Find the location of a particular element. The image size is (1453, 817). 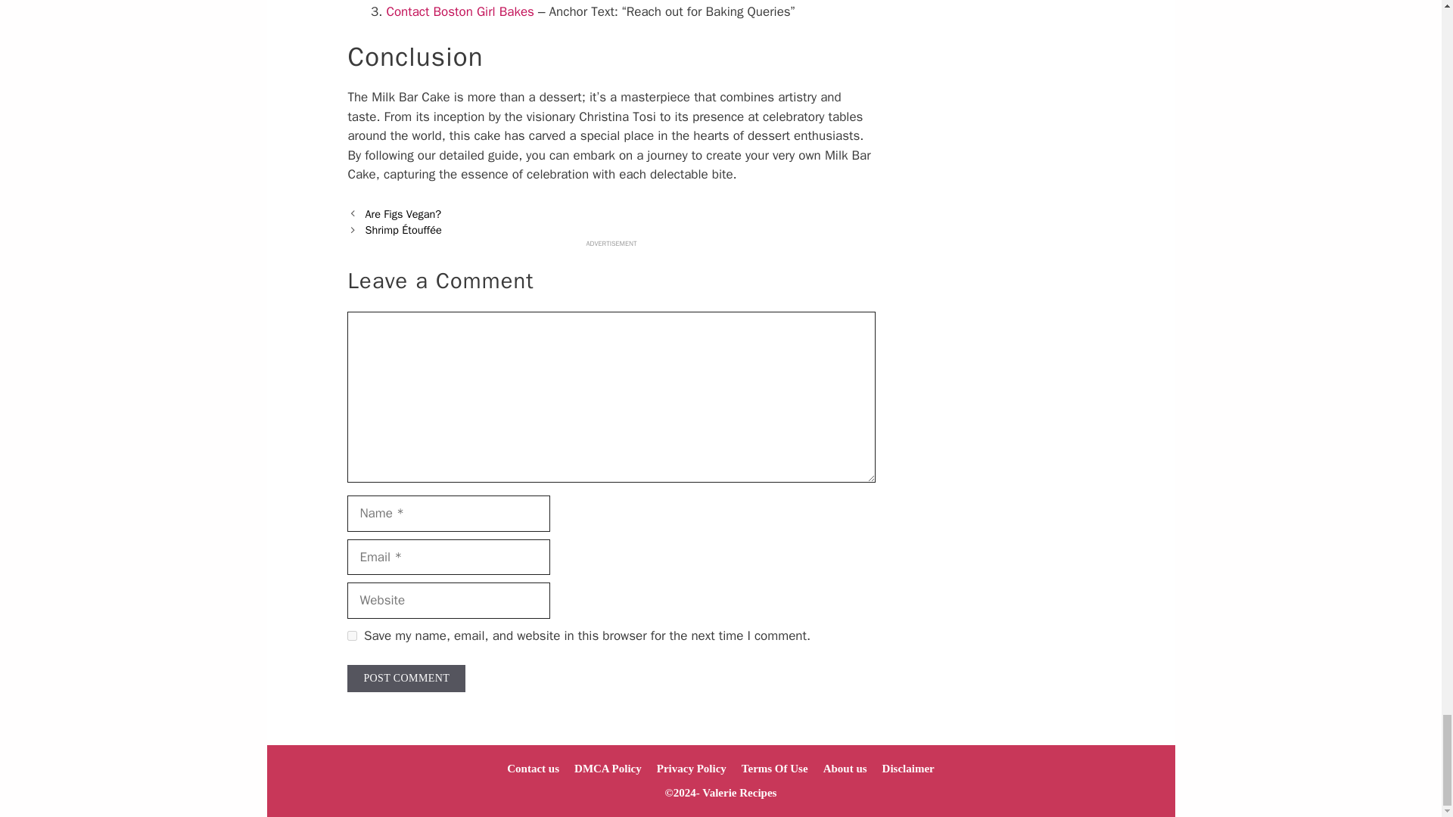

Post Comment is located at coordinates (406, 678).